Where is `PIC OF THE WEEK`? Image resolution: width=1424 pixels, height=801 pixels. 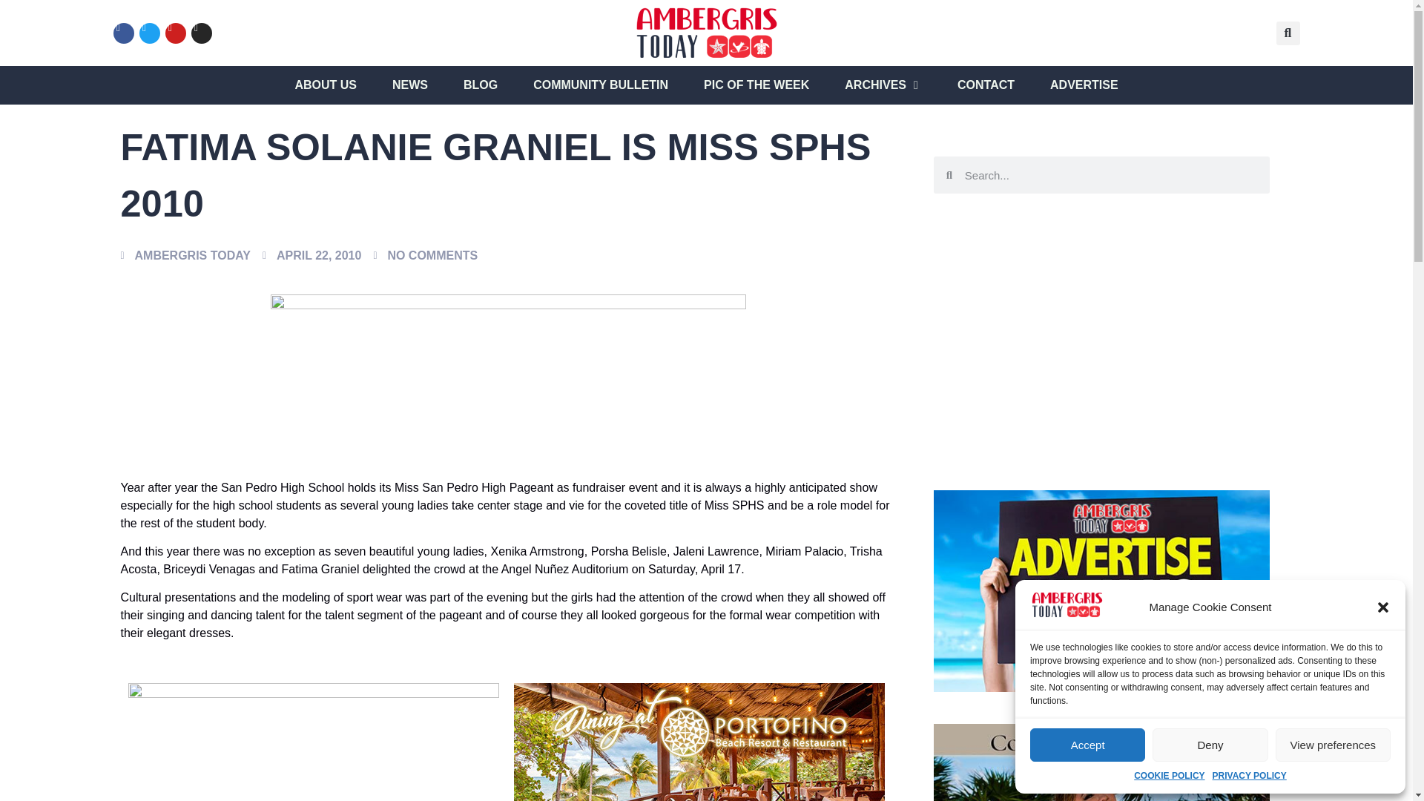 PIC OF THE WEEK is located at coordinates (756, 85).